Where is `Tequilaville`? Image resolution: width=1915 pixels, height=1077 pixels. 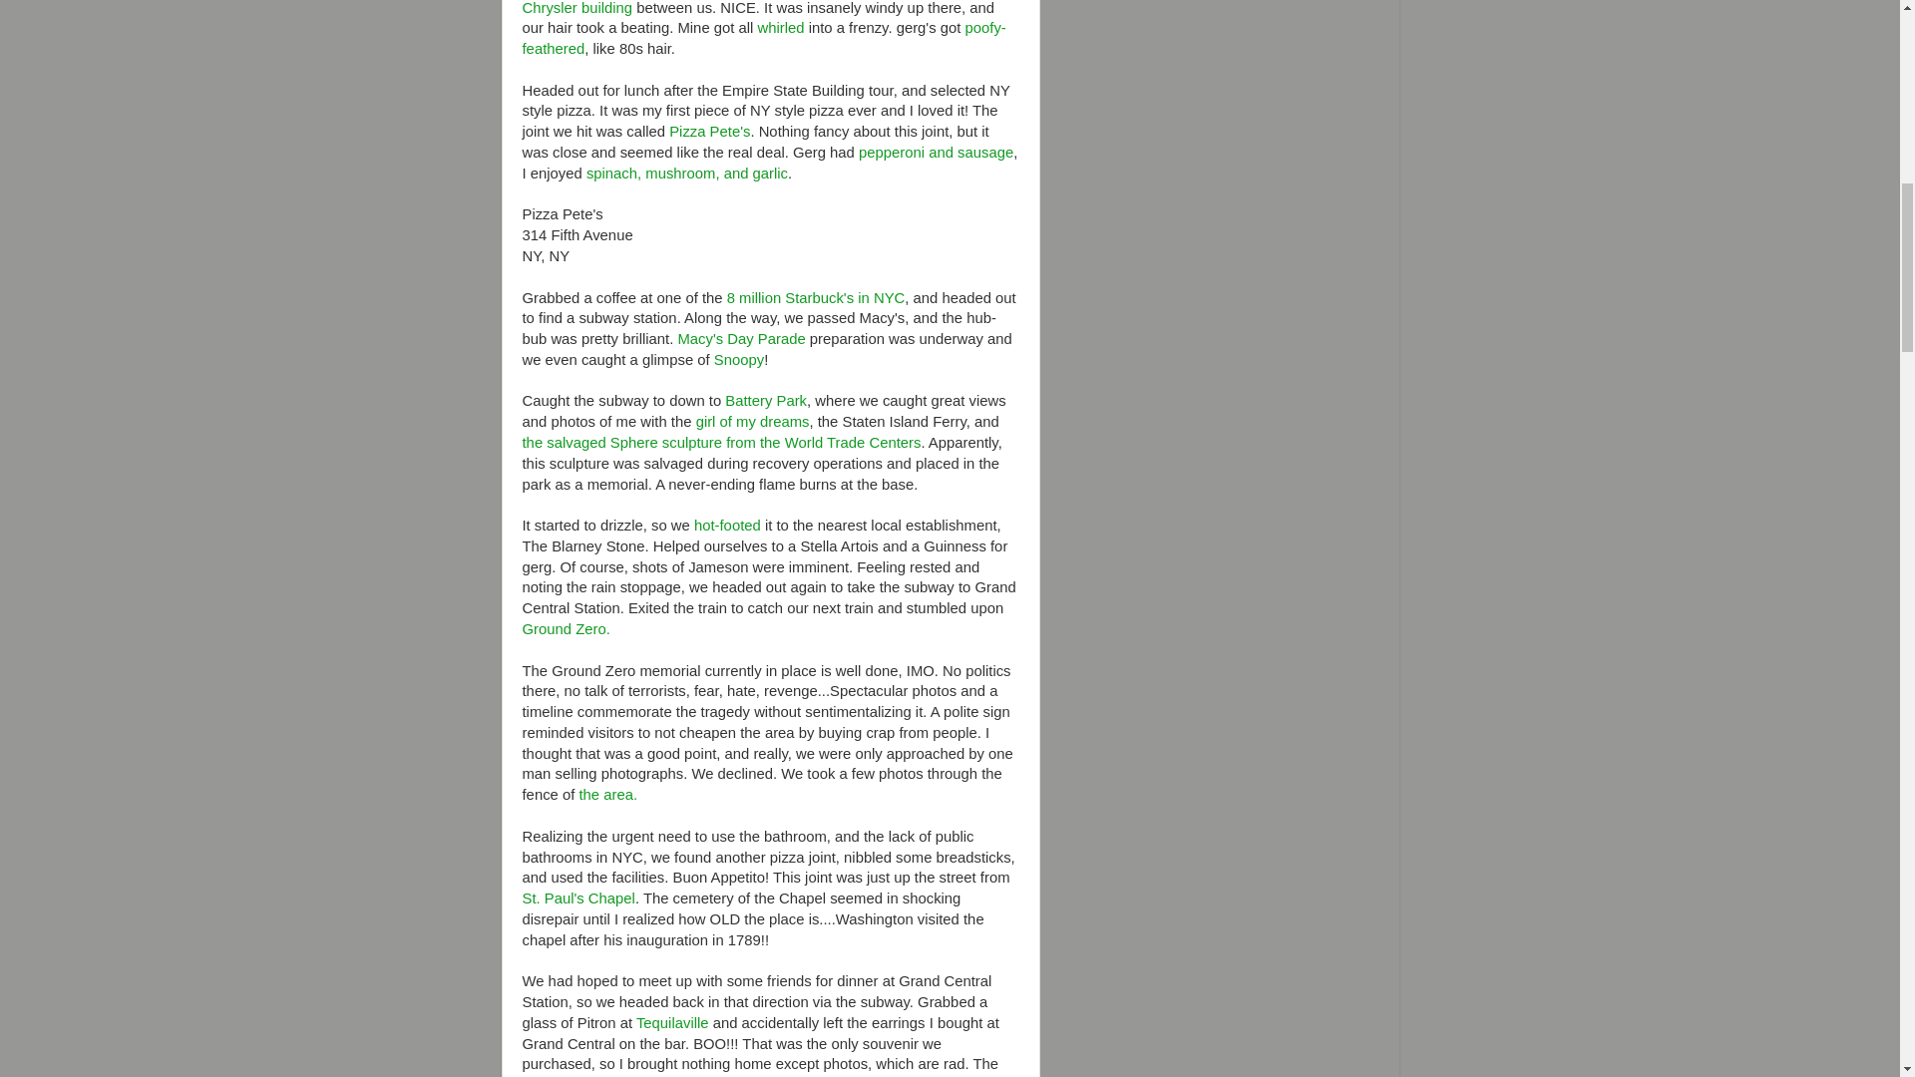 Tequilaville is located at coordinates (672, 1023).